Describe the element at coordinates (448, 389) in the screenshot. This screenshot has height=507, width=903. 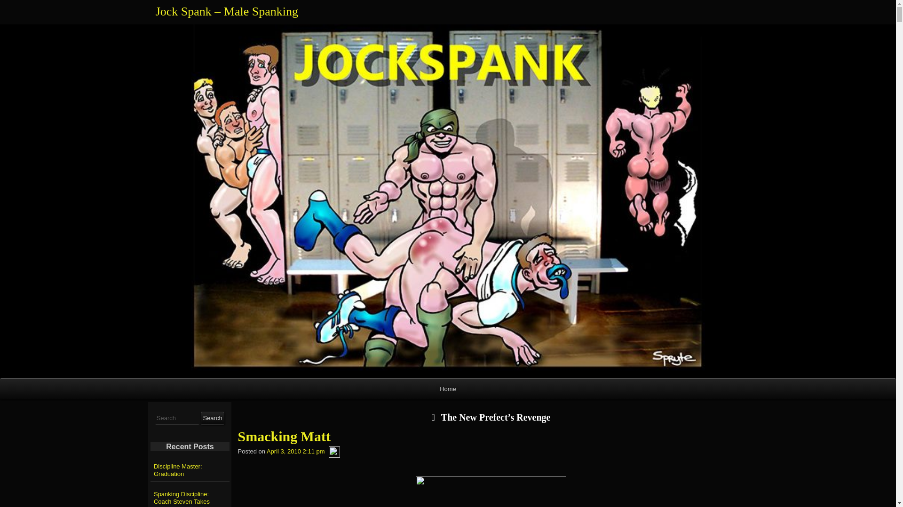
I see `Home` at that location.